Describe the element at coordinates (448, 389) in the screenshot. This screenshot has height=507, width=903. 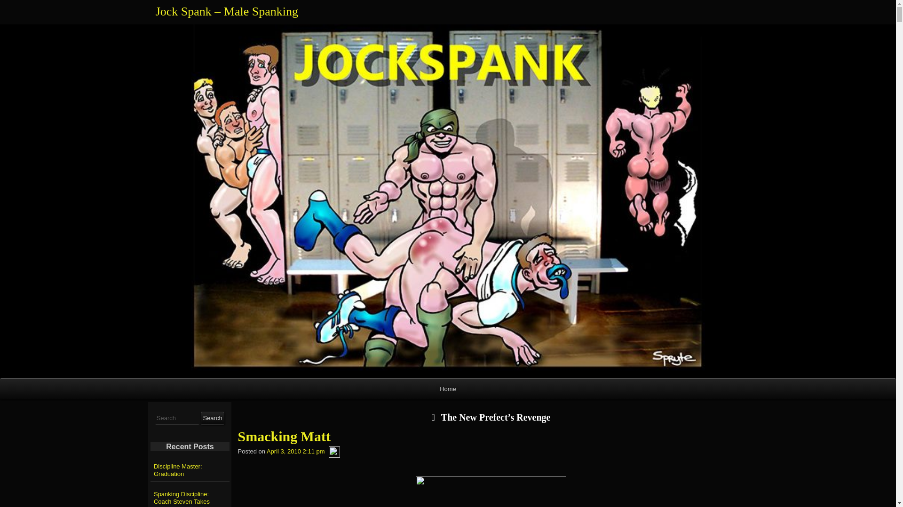
I see `Home` at that location.